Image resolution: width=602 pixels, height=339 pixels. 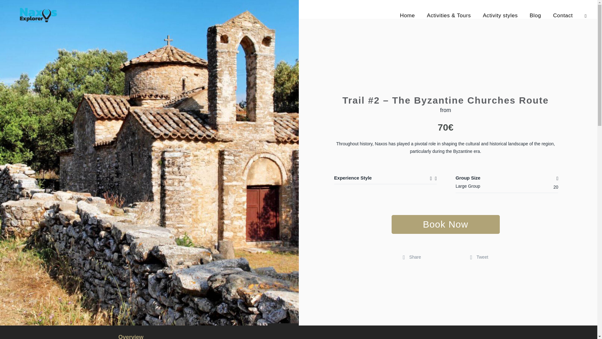 What do you see at coordinates (131, 336) in the screenshot?
I see `Overview` at bounding box center [131, 336].